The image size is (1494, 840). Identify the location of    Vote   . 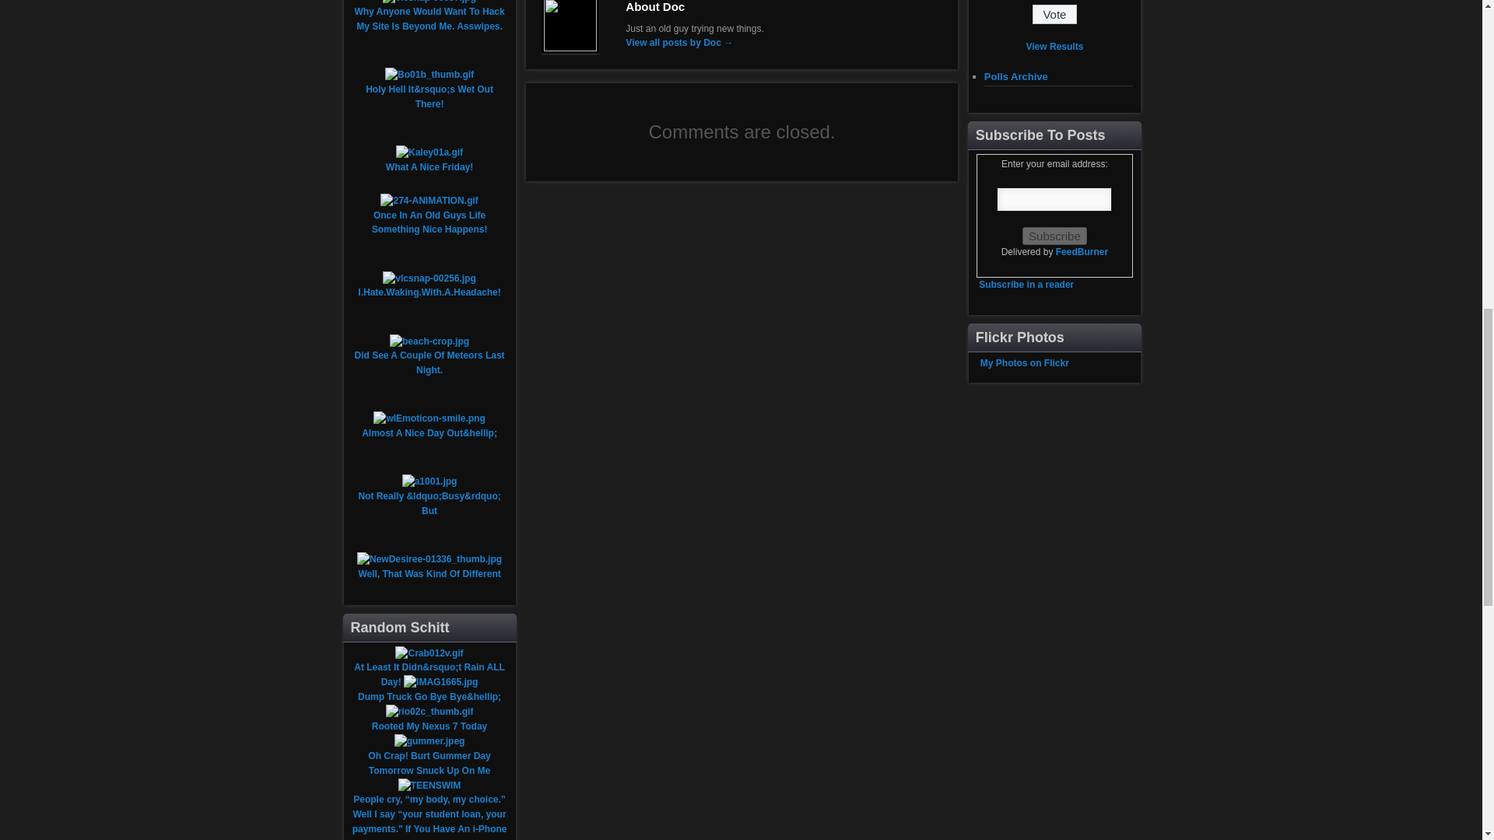
(1054, 15).